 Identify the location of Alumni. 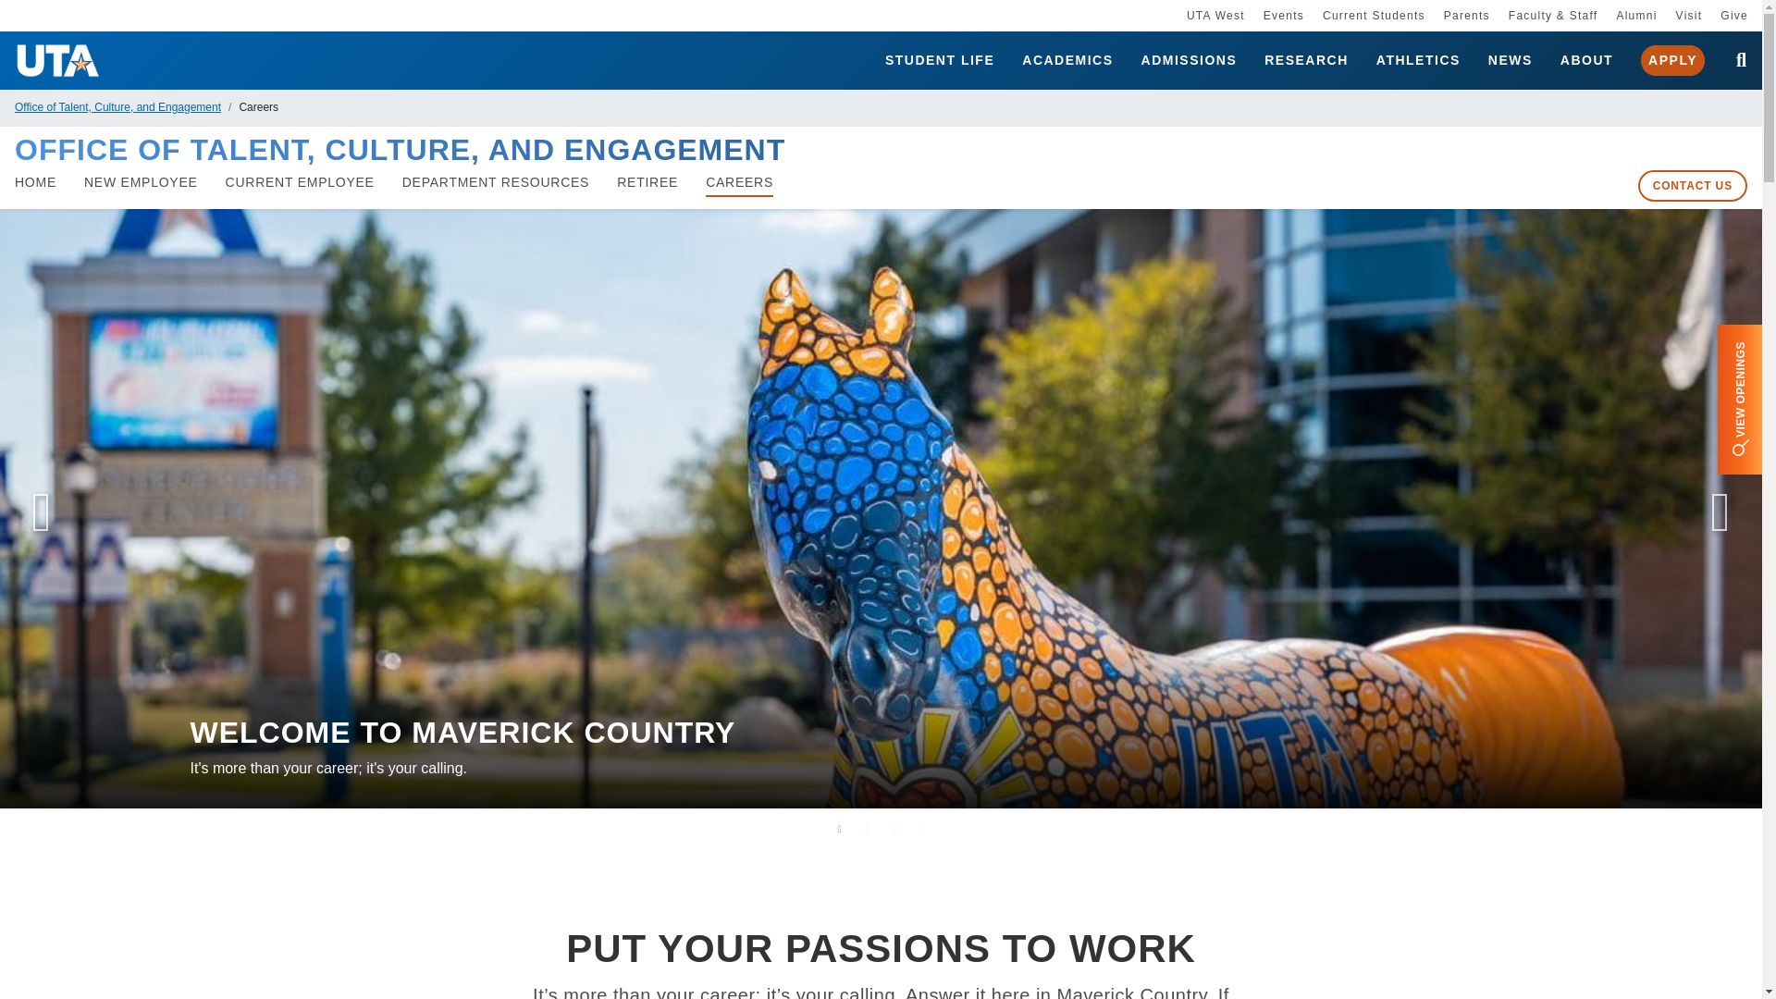
(1636, 15).